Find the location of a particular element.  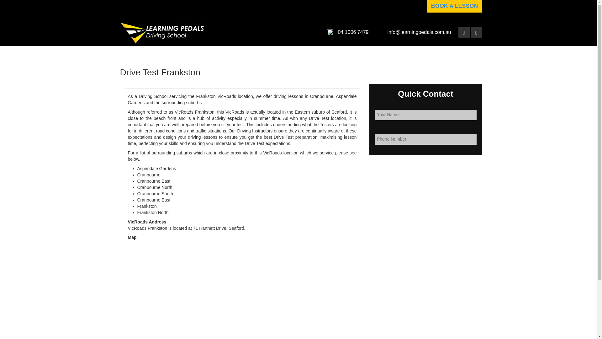

Home is located at coordinates (205, 53).